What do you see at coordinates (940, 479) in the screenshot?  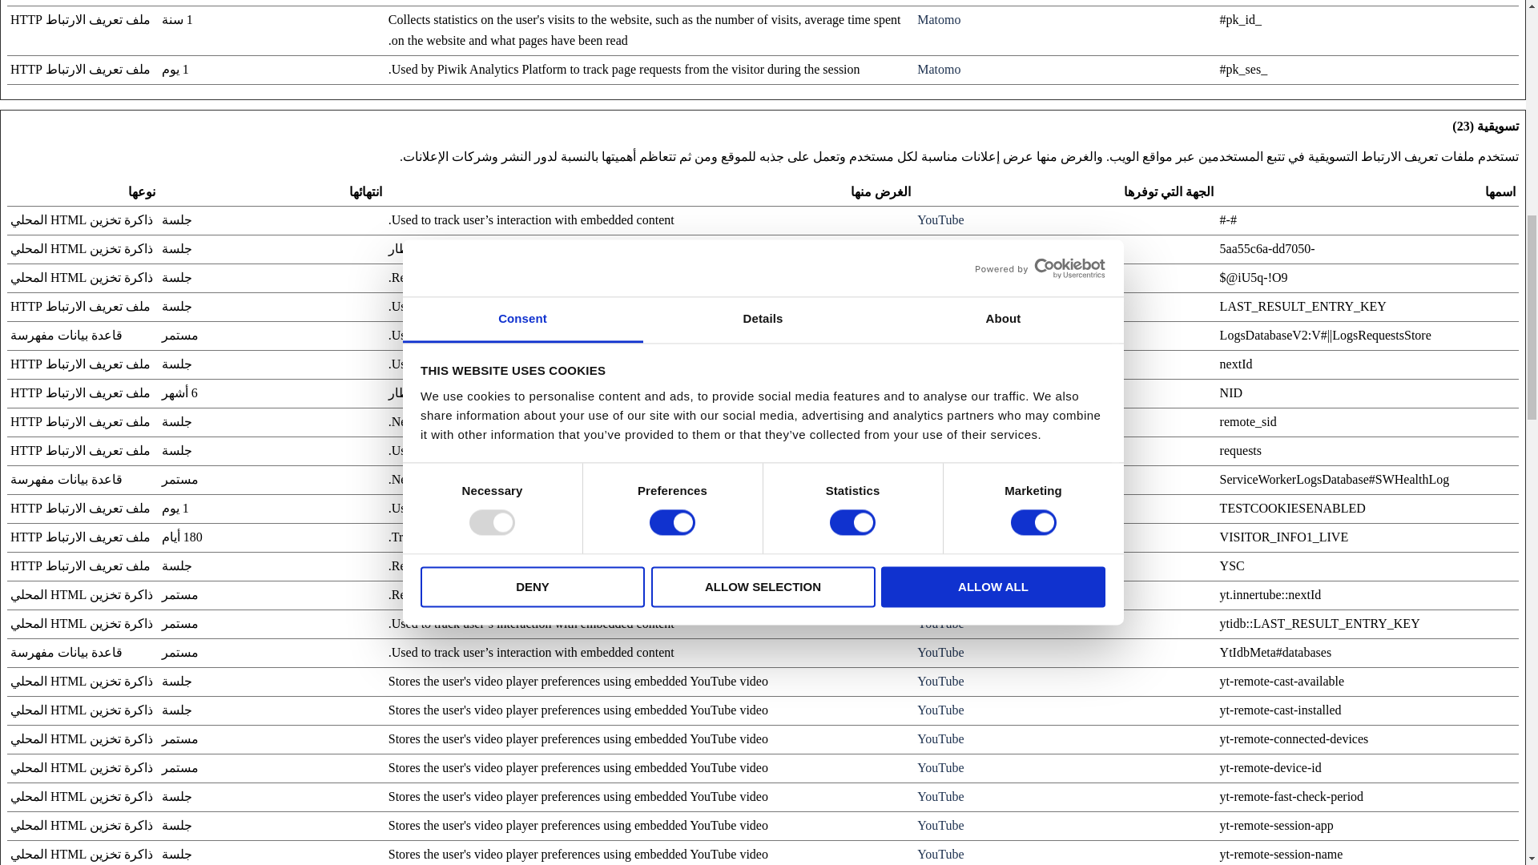 I see `YouTube` at bounding box center [940, 479].